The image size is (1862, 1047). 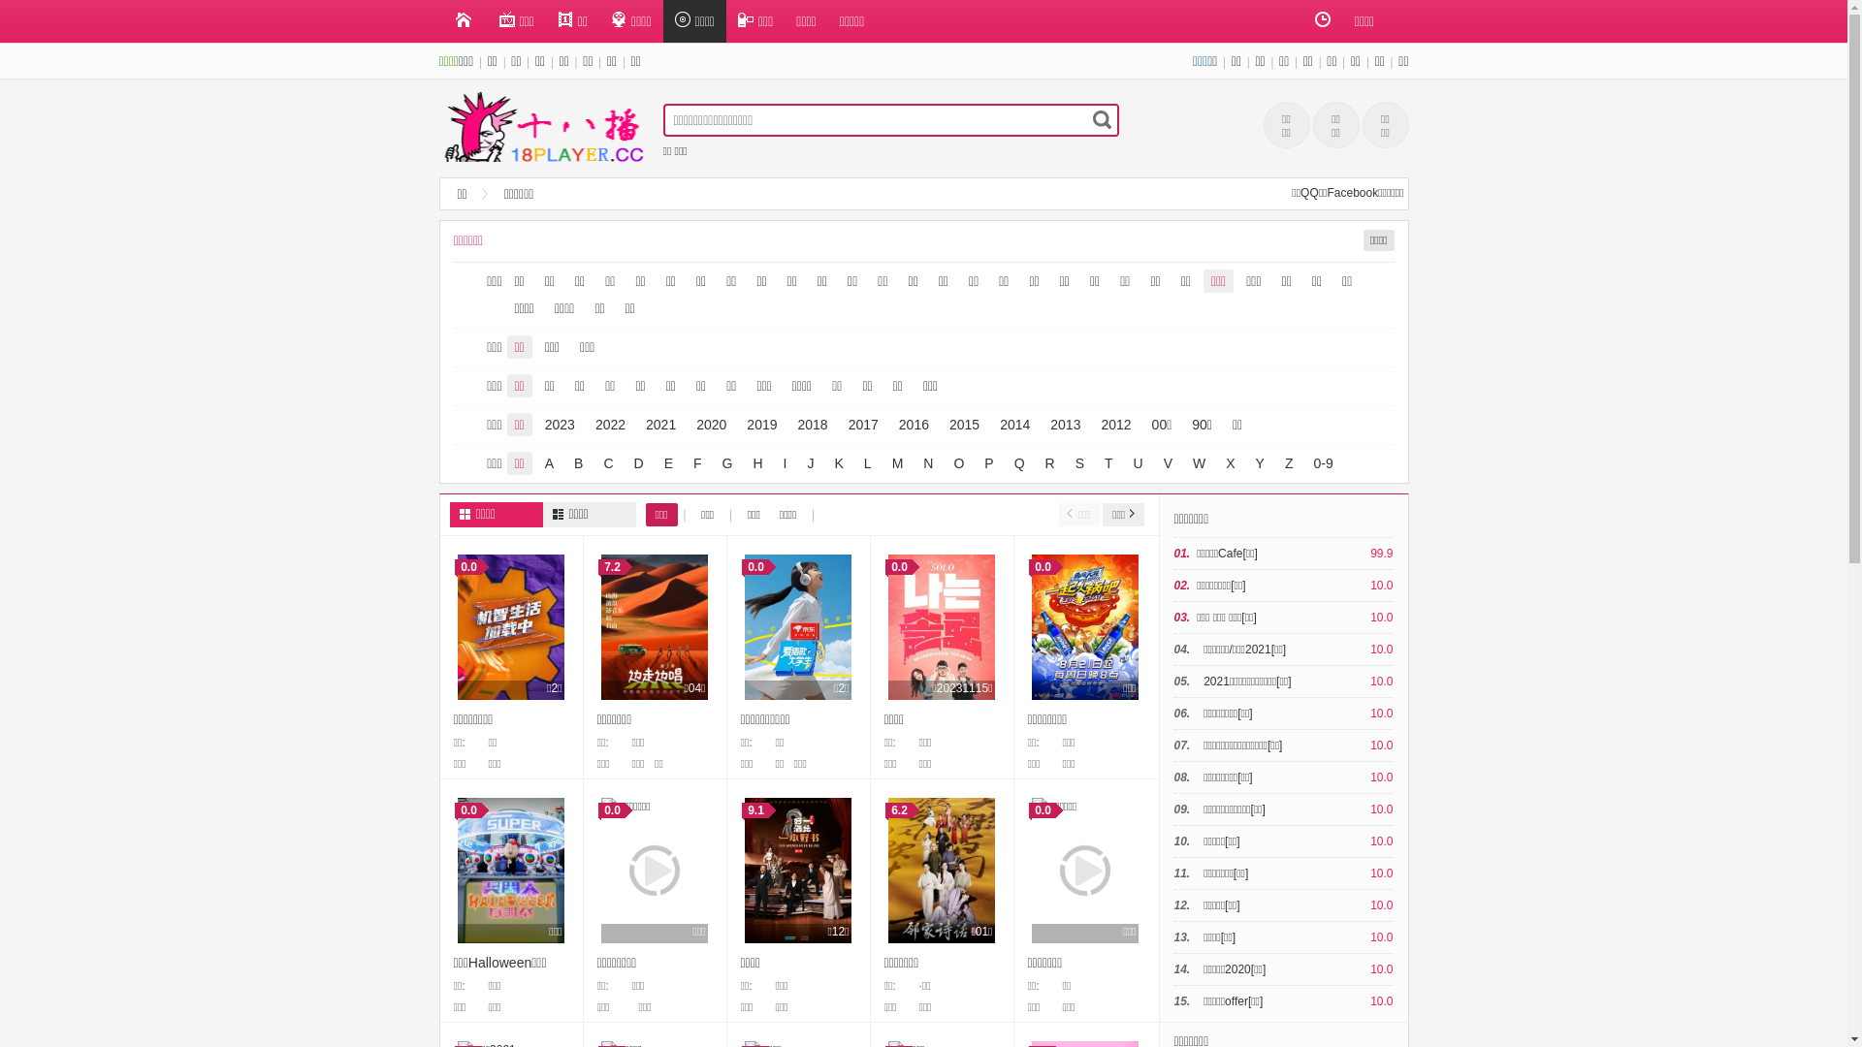 I want to click on I, so click(x=786, y=463).